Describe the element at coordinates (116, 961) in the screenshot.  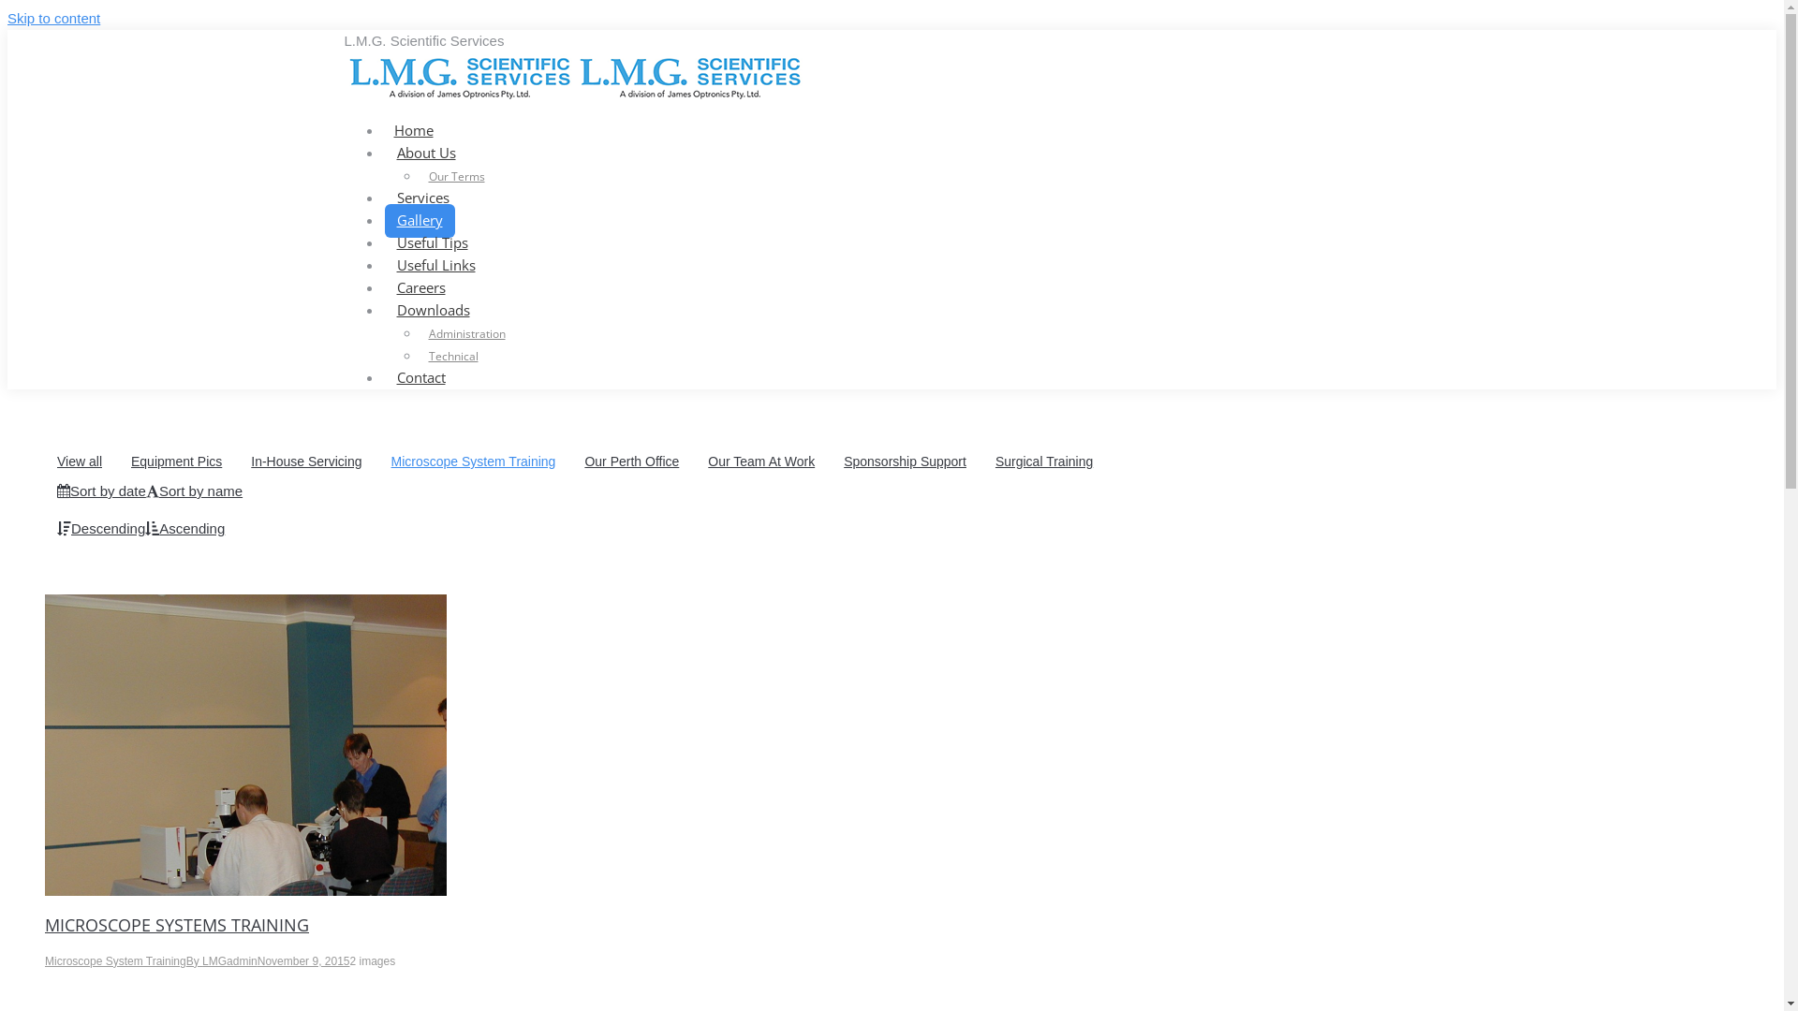
I see `Microscope System Training` at that location.